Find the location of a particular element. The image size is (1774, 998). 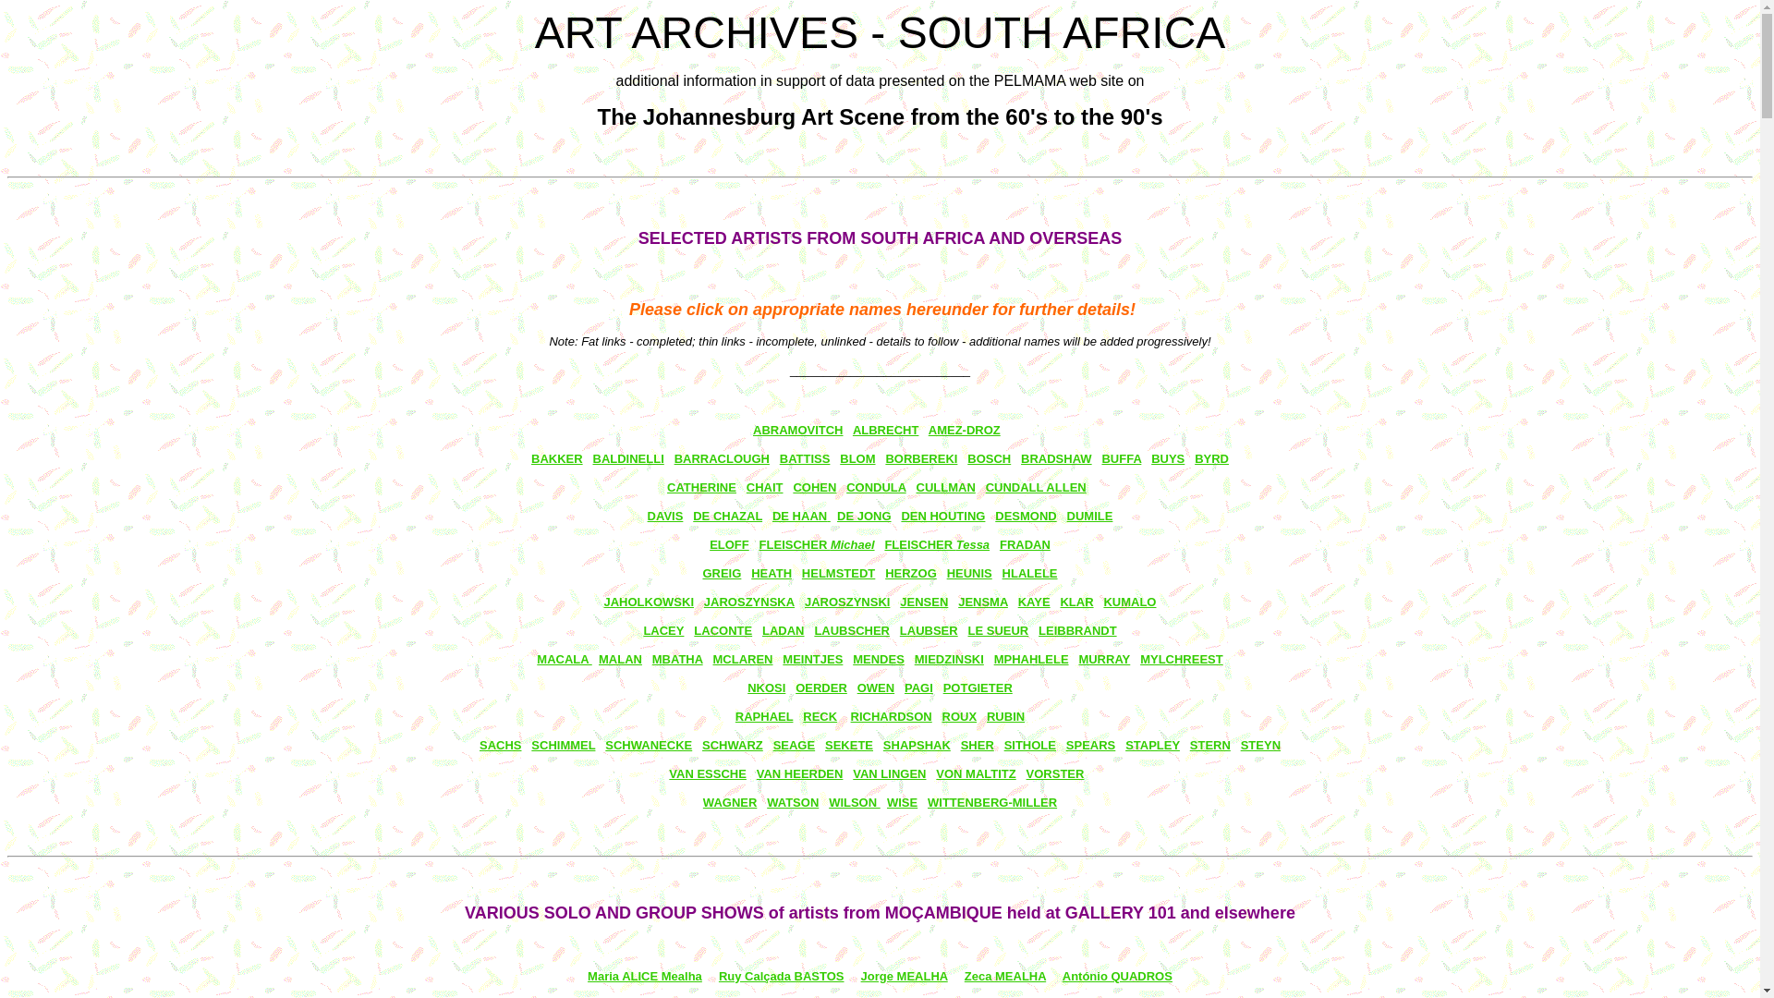

STAPLEY is located at coordinates (1153, 745).